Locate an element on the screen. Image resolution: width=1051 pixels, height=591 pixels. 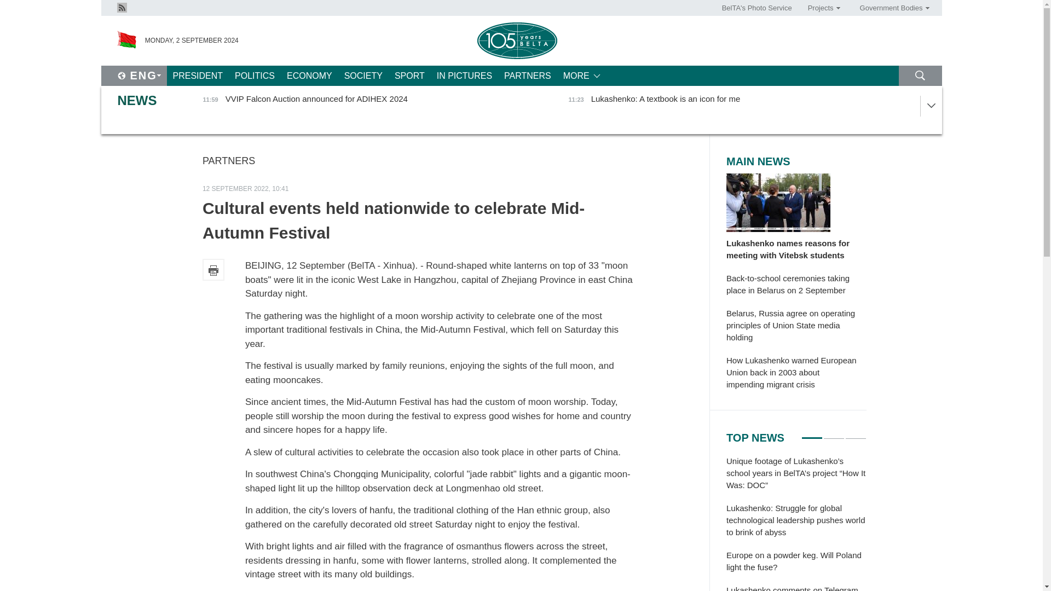
Rss is located at coordinates (122, 7).